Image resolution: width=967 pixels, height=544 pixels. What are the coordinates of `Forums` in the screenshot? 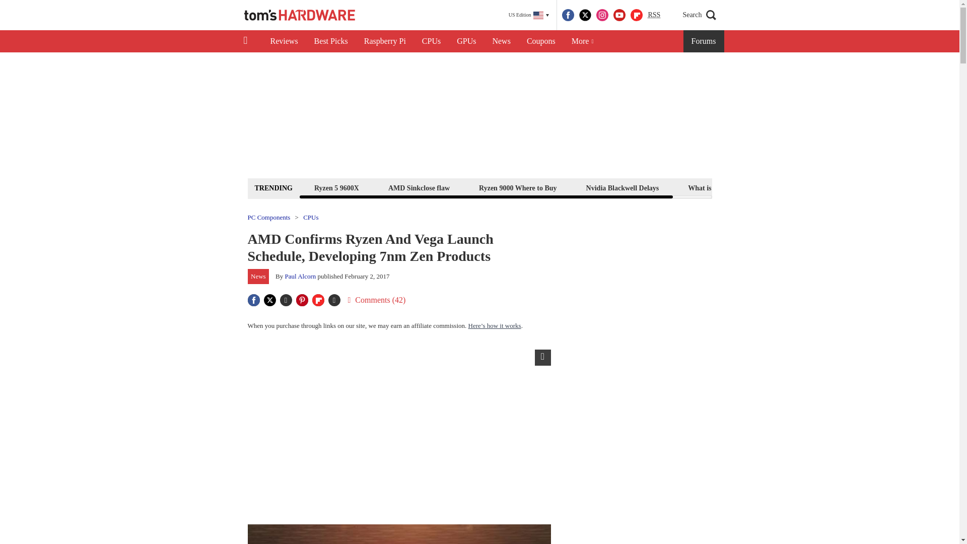 It's located at (704, 41).